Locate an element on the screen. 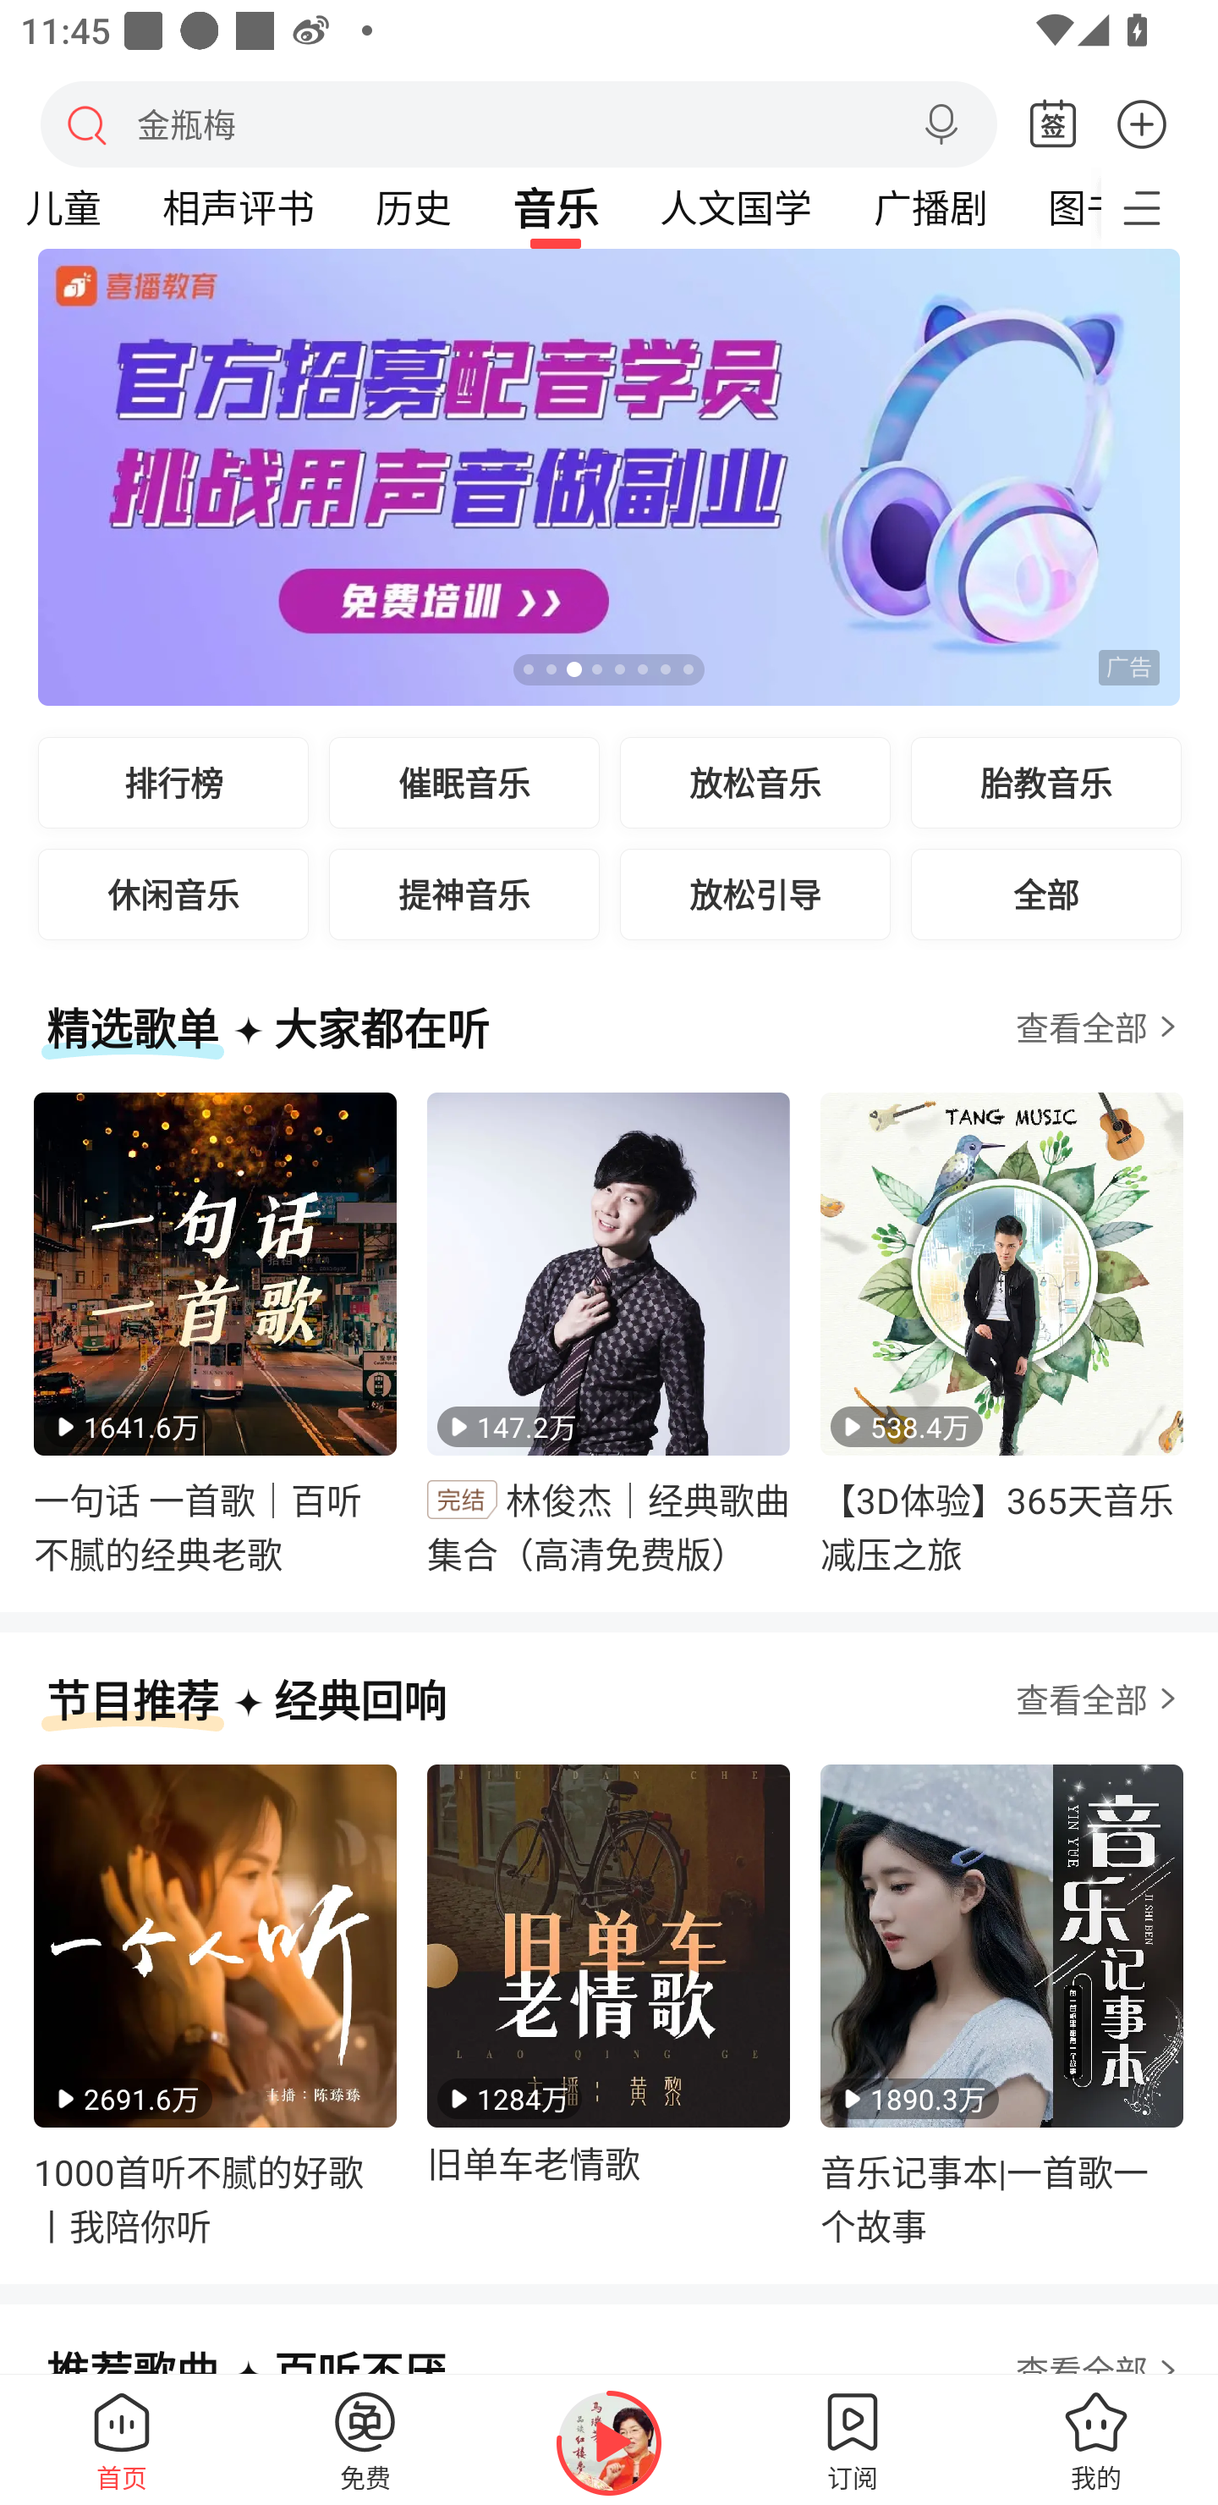  提神音乐 is located at coordinates (464, 894).